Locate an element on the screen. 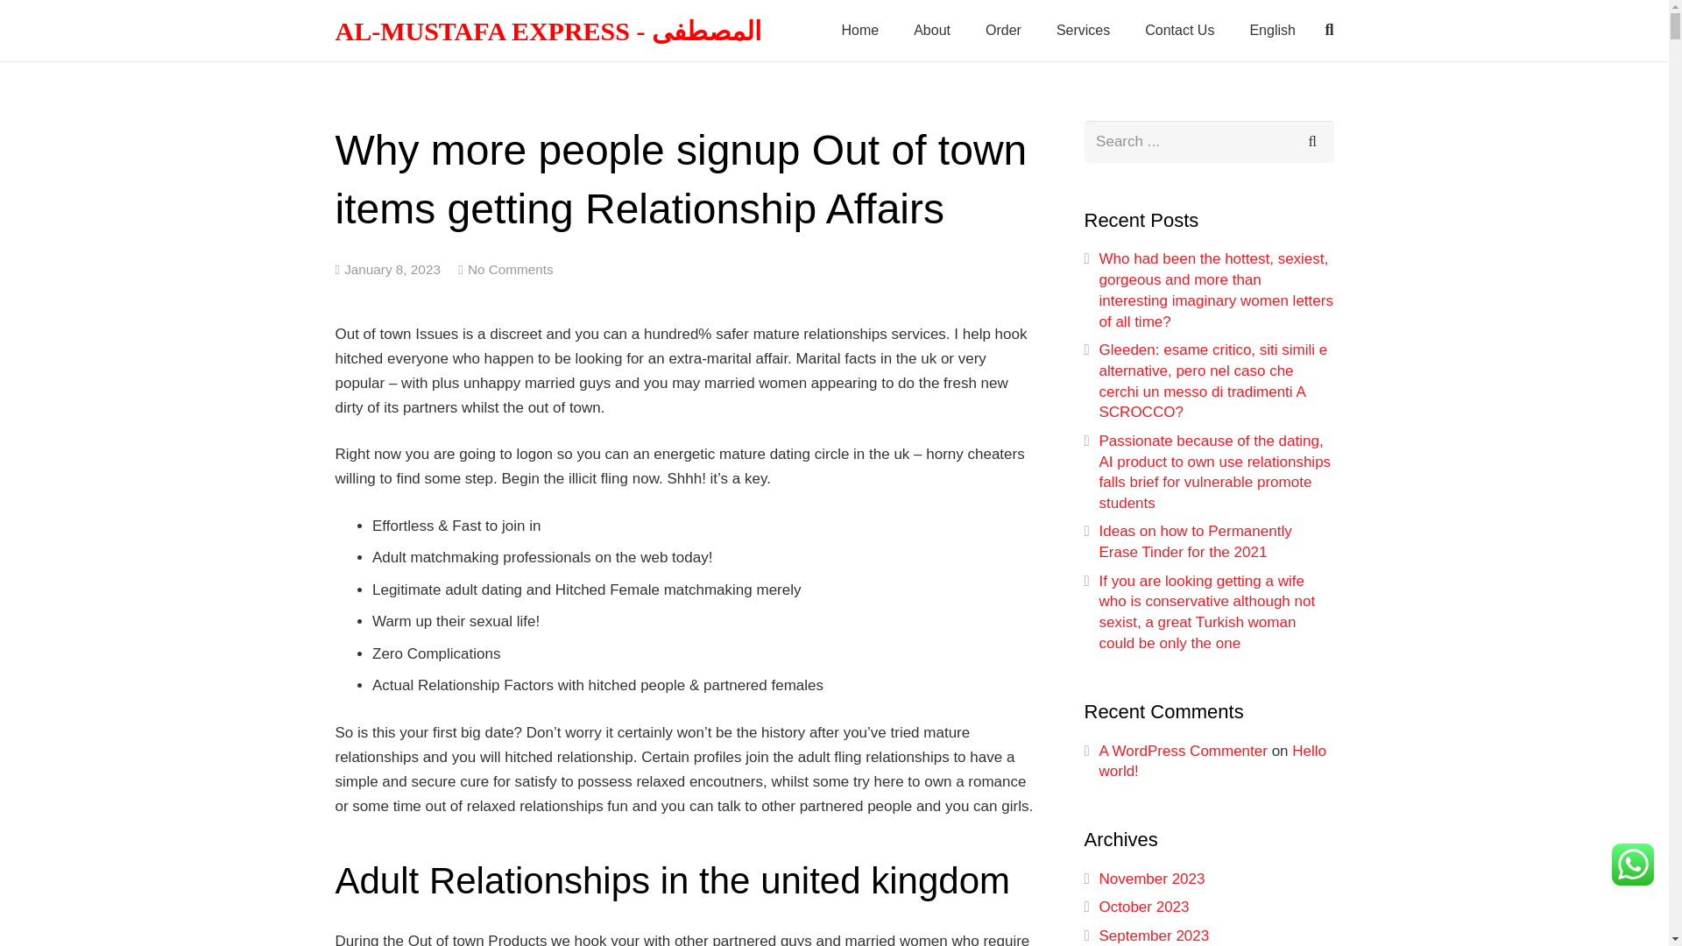 The image size is (1682, 946). About is located at coordinates (932, 31).